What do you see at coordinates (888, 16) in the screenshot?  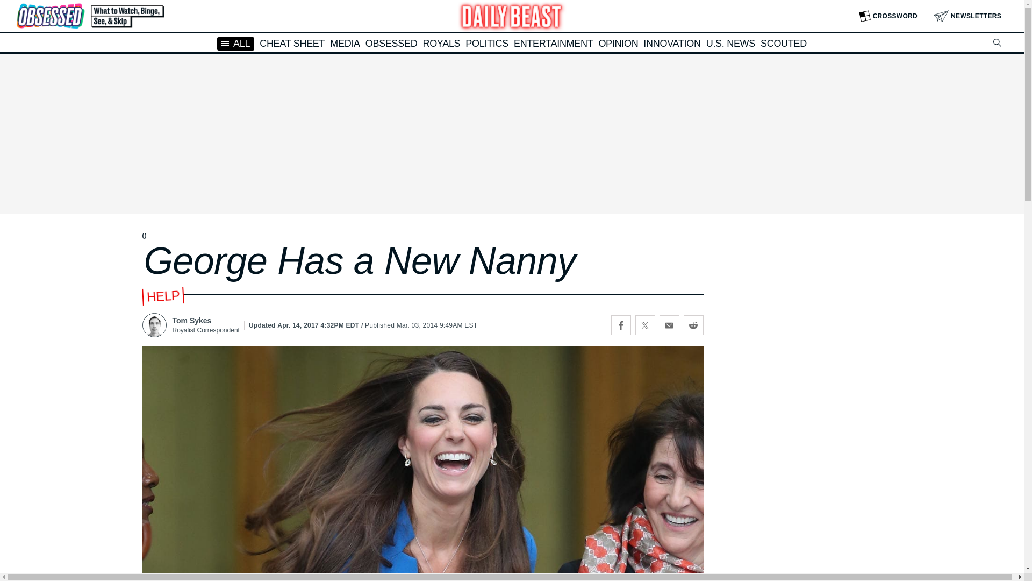 I see `CROSSWORD` at bounding box center [888, 16].